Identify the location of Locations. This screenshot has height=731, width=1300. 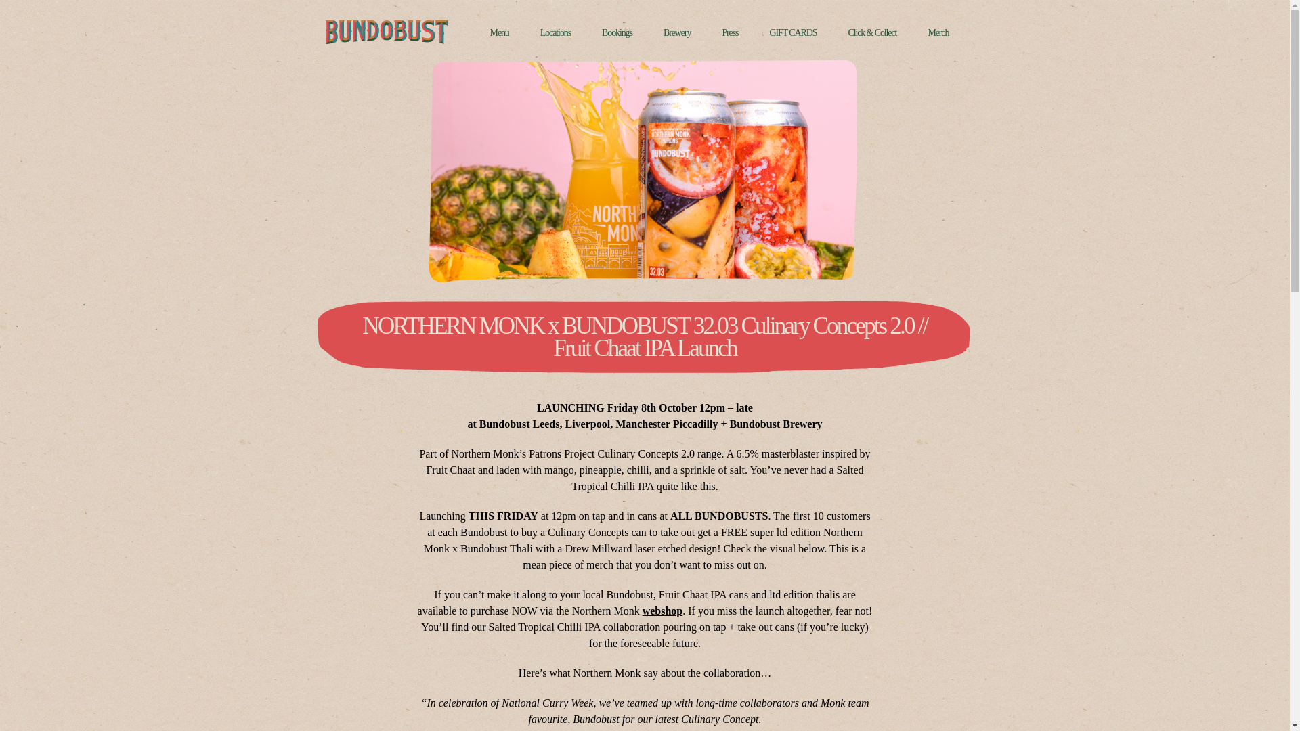
(555, 32).